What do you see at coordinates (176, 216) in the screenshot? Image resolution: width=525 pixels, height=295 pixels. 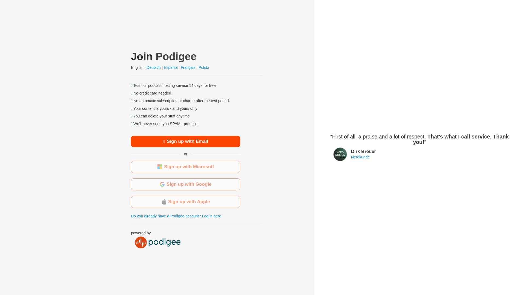 I see `Do you already have a Podigee account? Log in here` at bounding box center [176, 216].